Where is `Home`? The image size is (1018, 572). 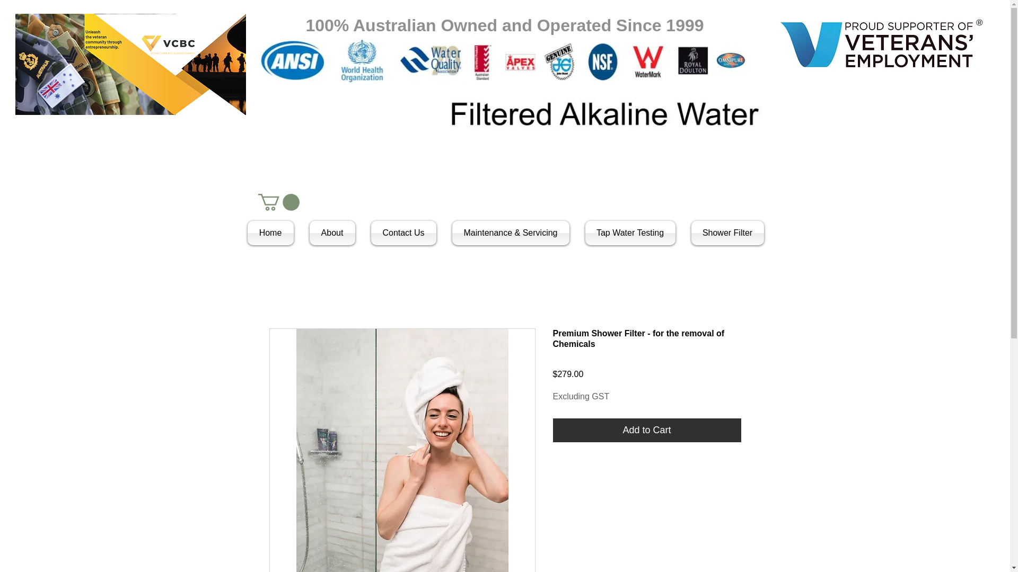
Home is located at coordinates (274, 233).